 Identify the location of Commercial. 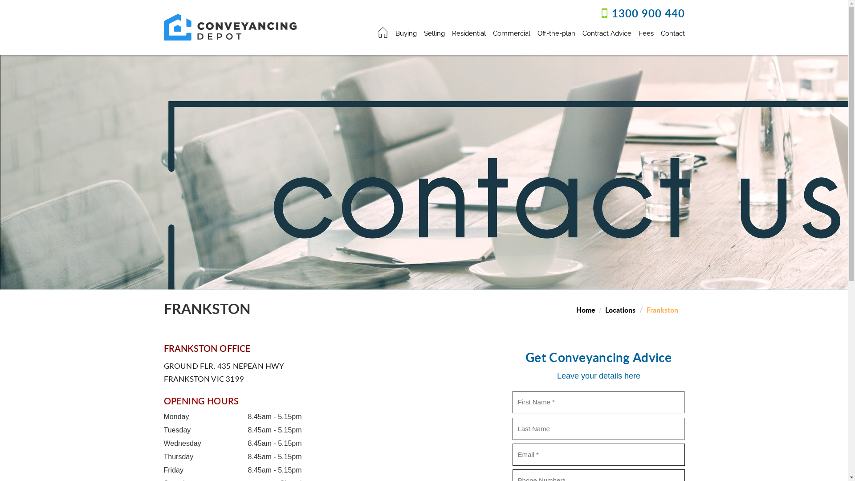
(511, 32).